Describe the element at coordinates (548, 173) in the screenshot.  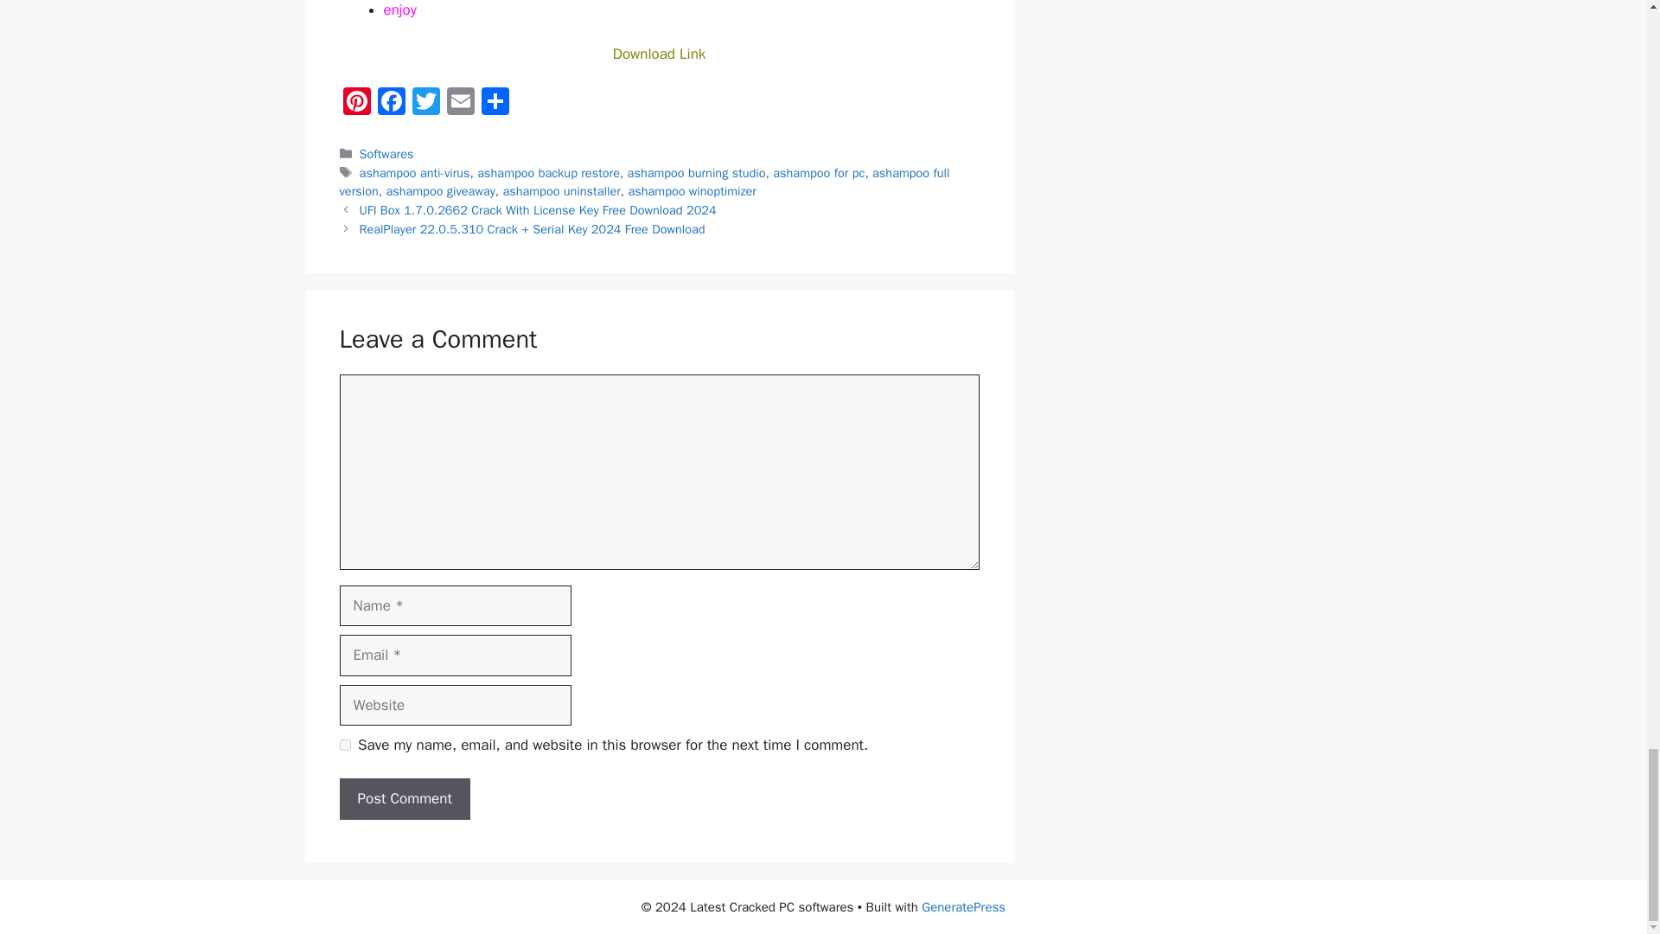
I see `ashampoo backup restore` at that location.